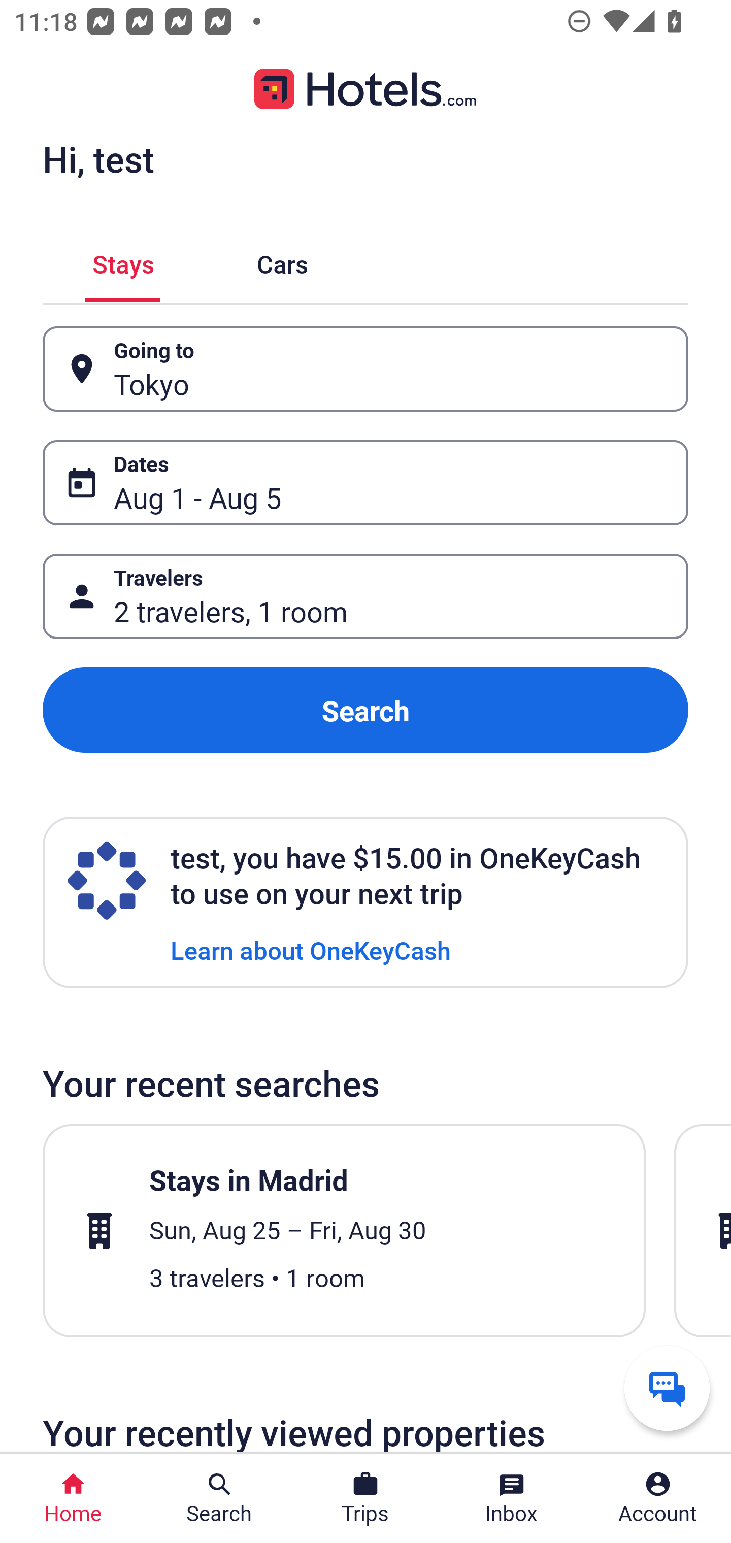 This screenshot has height=1543, width=731. Describe the element at coordinates (365, 1498) in the screenshot. I see `Trips Trips Button` at that location.